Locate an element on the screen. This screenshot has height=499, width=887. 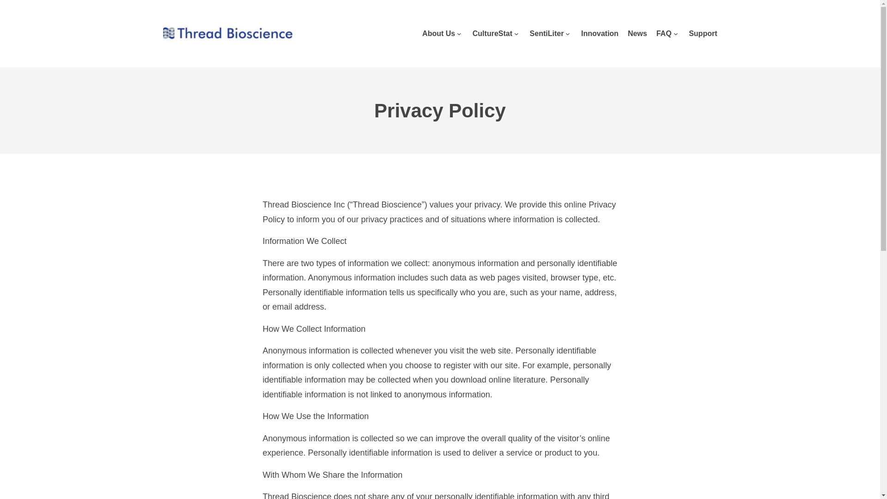
Innovation is located at coordinates (600, 34).